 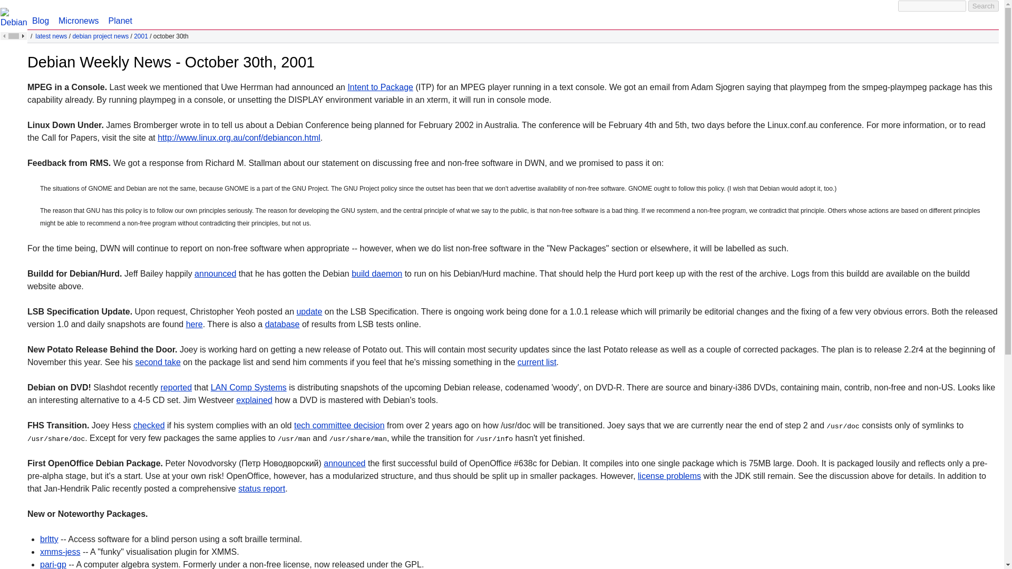 I want to click on 2001, so click(x=140, y=36).